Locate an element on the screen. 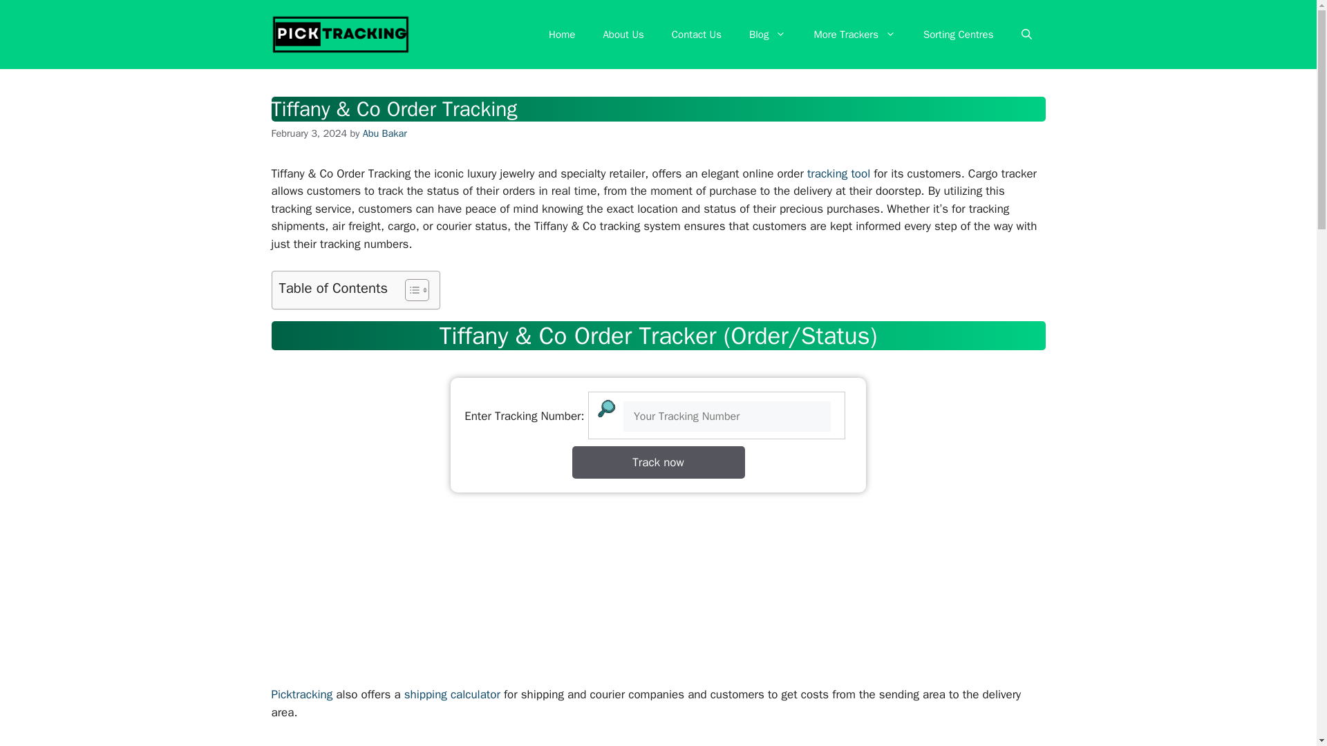  About Us is located at coordinates (623, 35).